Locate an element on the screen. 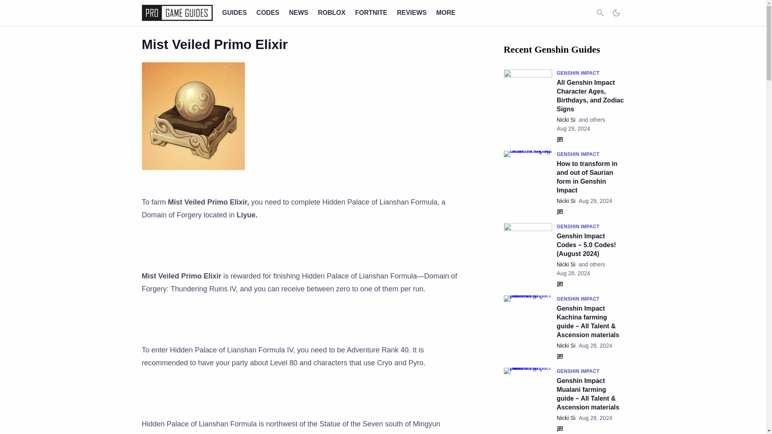 This screenshot has height=434, width=772. ROBLOX is located at coordinates (331, 12).